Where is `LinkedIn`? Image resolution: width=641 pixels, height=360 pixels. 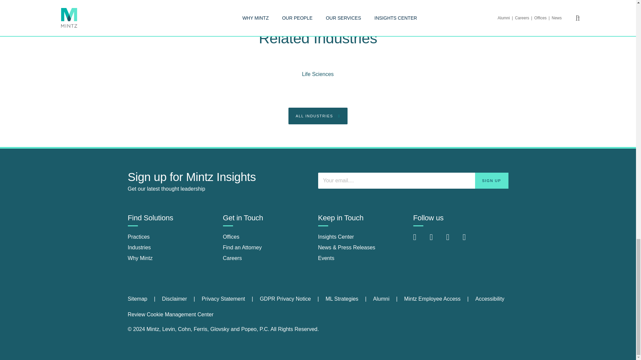 LinkedIn is located at coordinates (420, 240).